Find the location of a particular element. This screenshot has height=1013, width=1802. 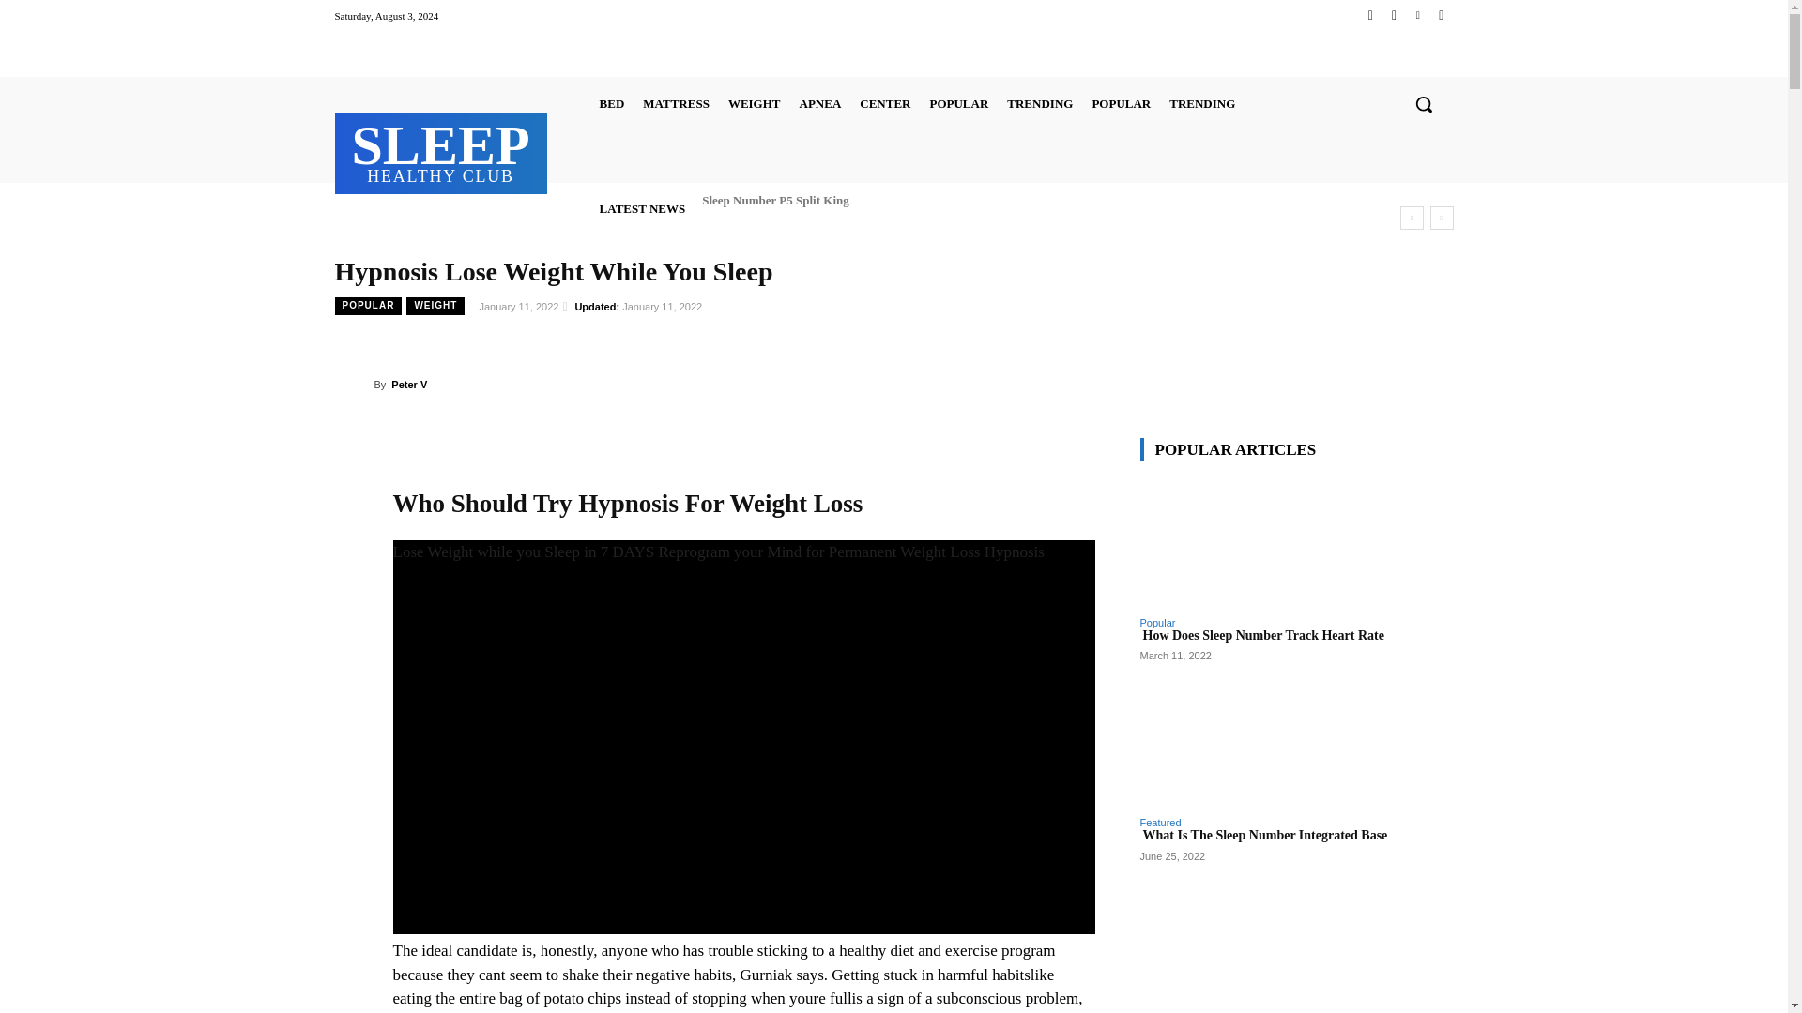

Twitter is located at coordinates (1417, 15).